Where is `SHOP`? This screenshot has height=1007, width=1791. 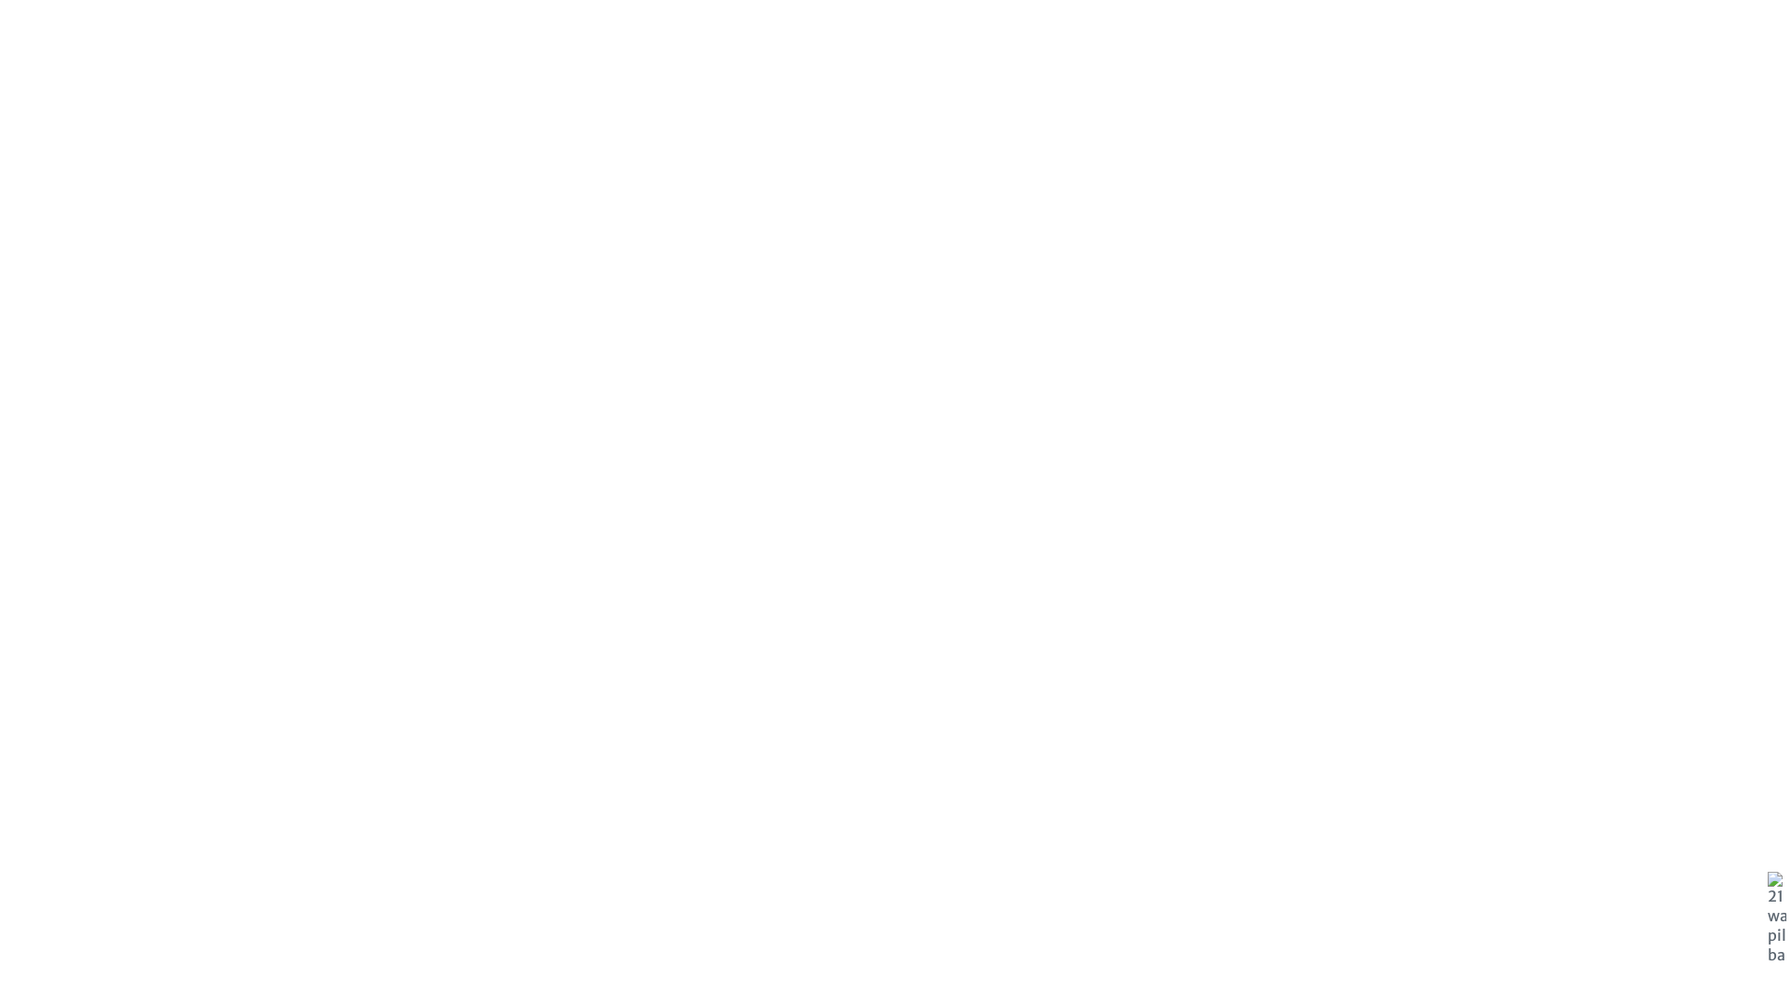
SHOP is located at coordinates (853, 56).